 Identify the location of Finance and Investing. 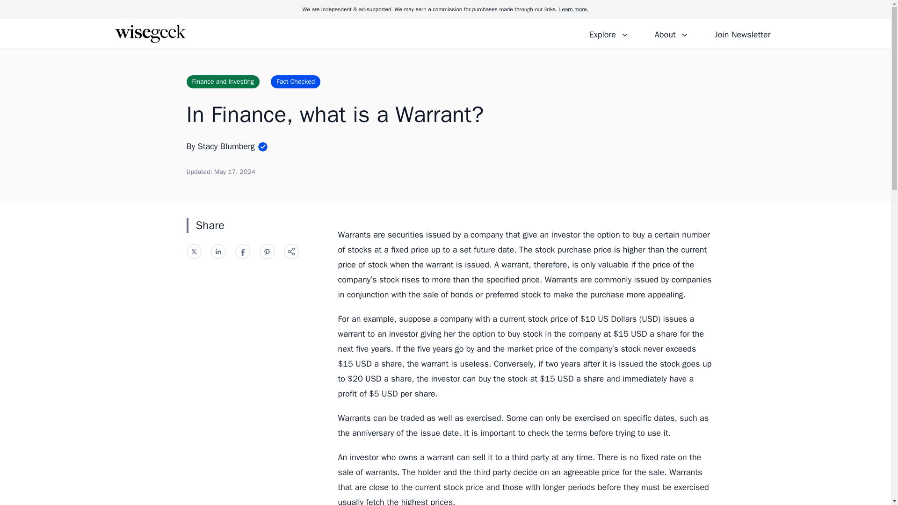
(223, 81).